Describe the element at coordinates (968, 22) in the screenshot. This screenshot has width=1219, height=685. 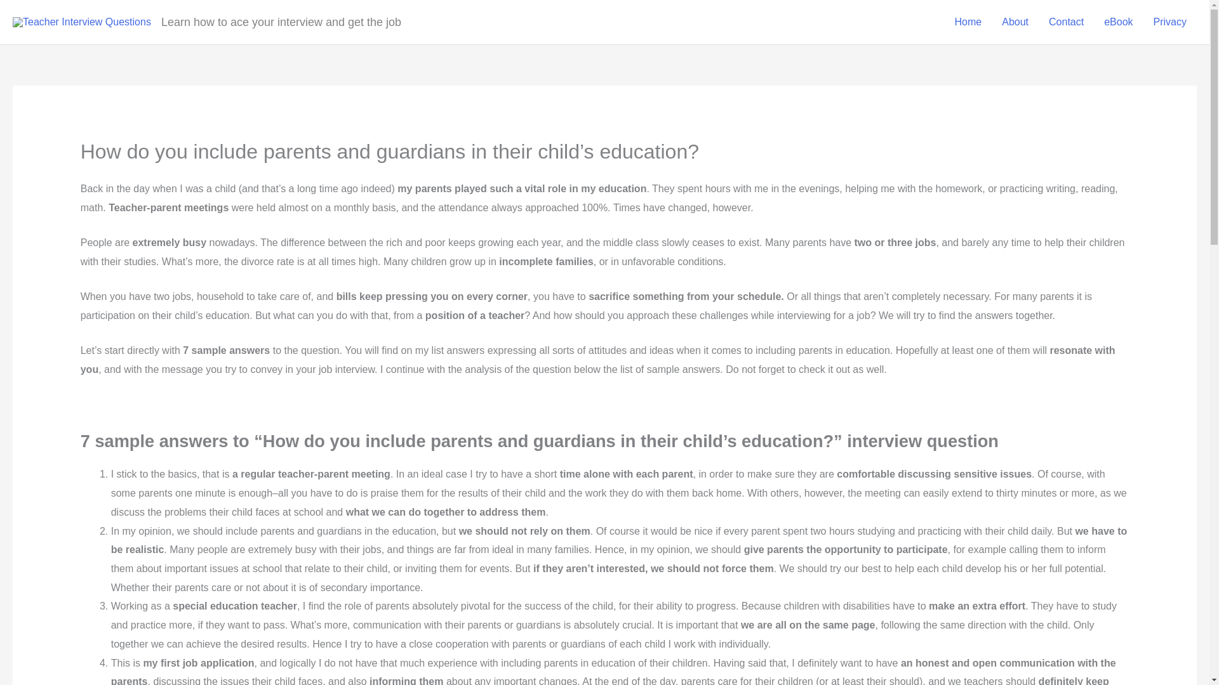
I see `Home` at that location.